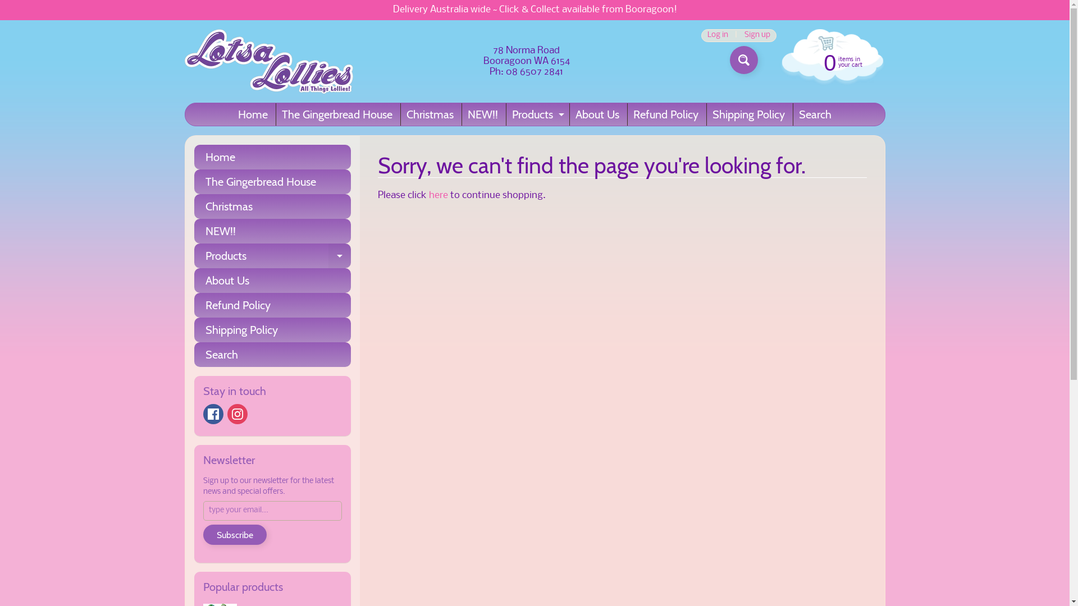 Image resolution: width=1078 pixels, height=606 pixels. Describe the element at coordinates (718, 36) in the screenshot. I see `Log in` at that location.